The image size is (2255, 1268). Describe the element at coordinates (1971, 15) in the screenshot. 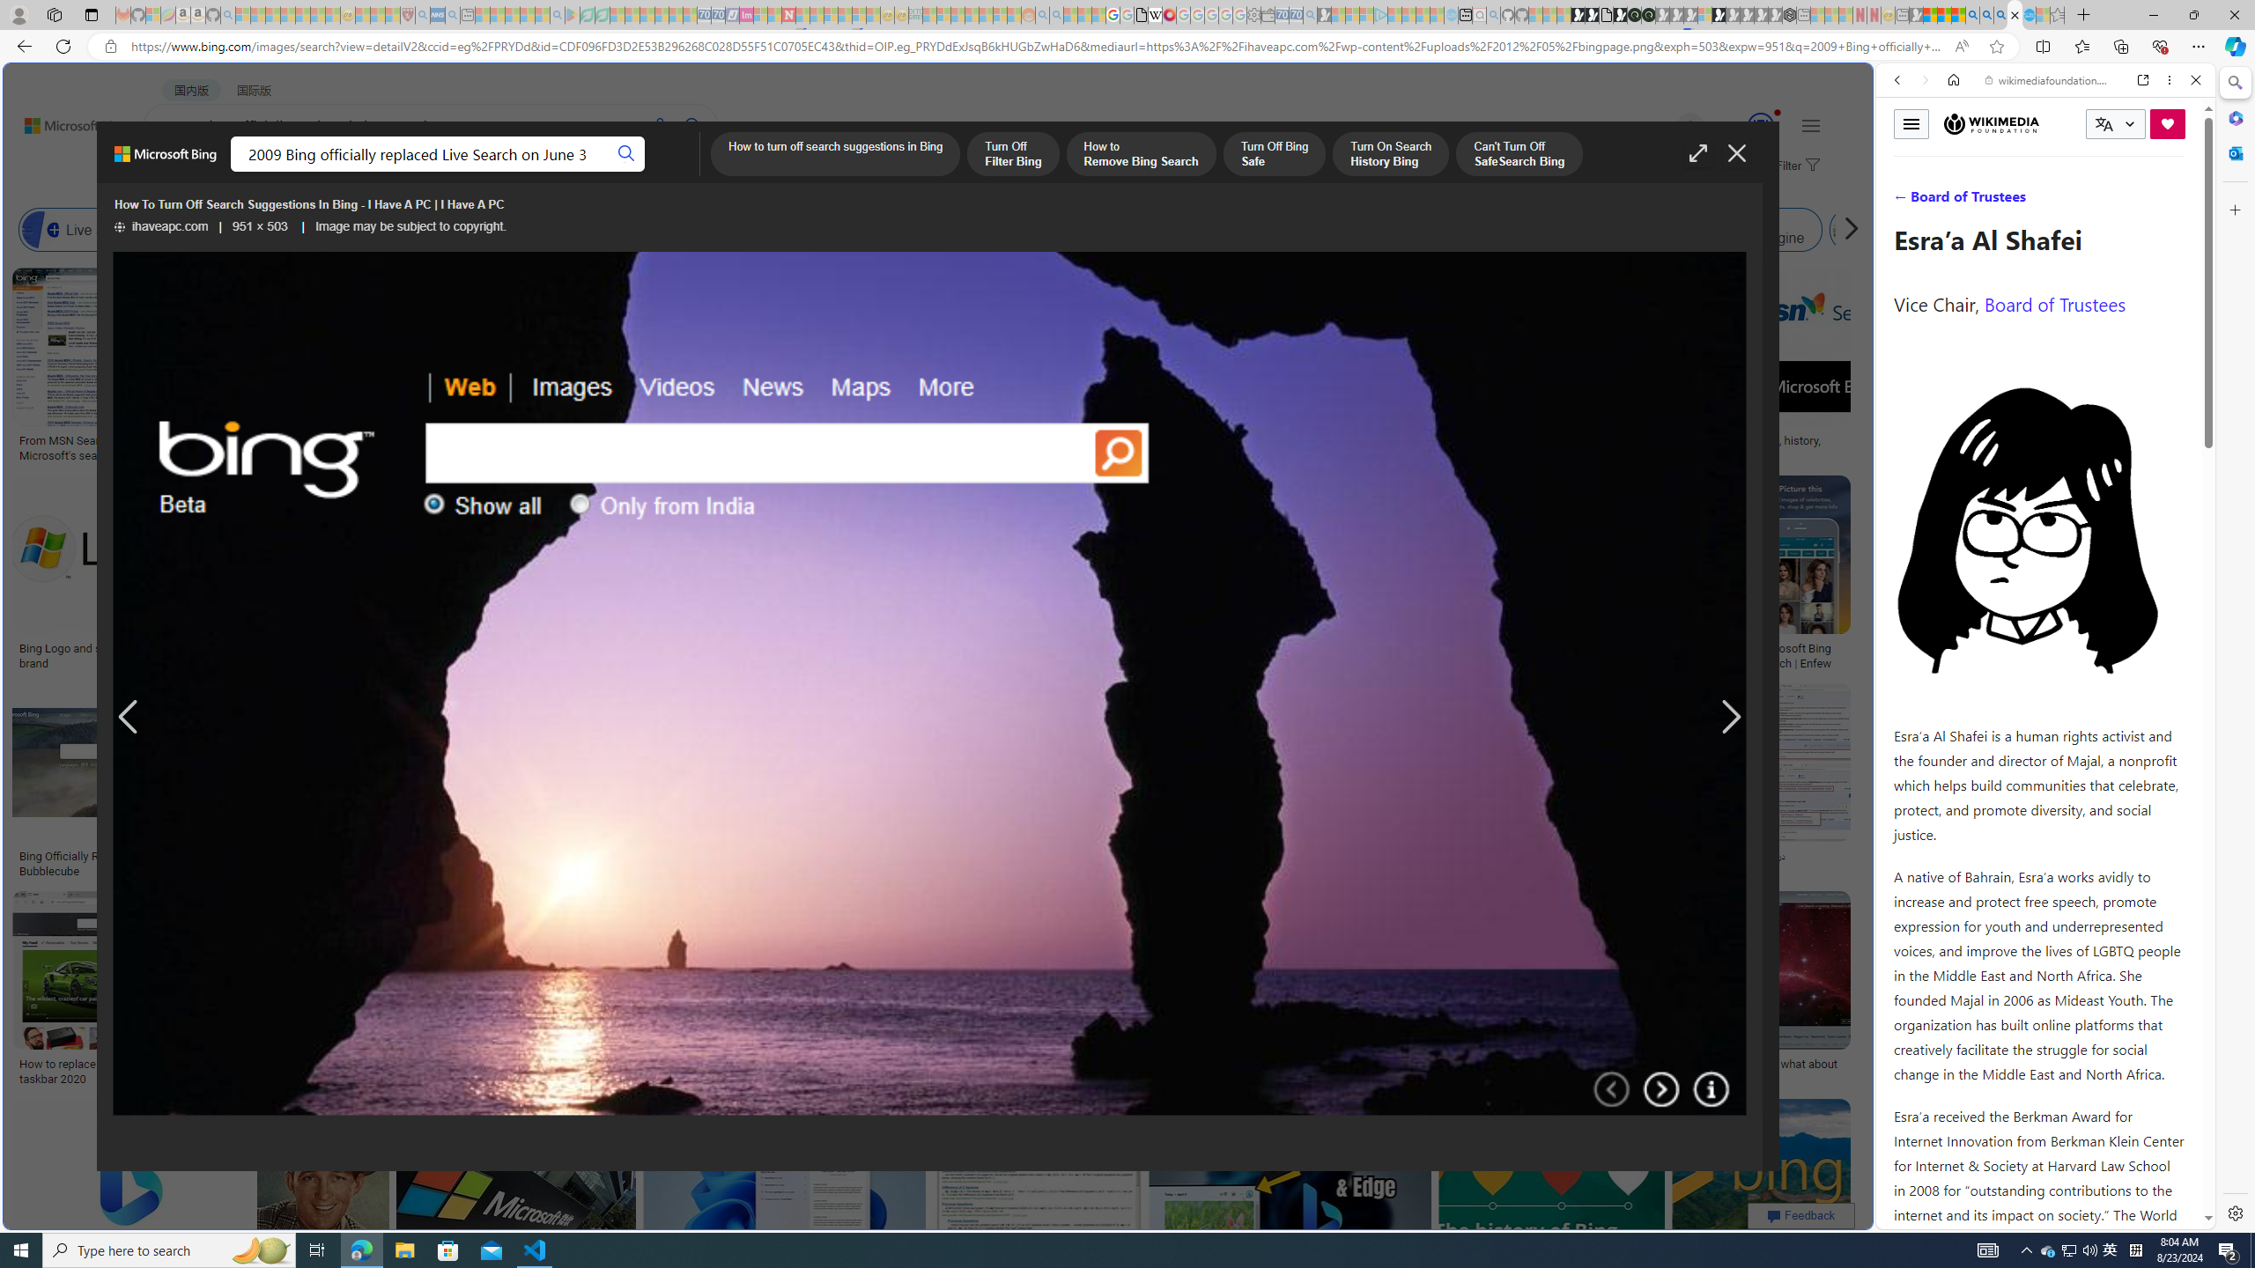

I see `Bing AI - Search` at that location.